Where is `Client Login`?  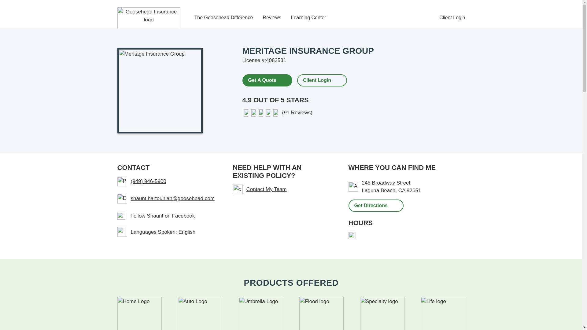
Client Login is located at coordinates (317, 80).